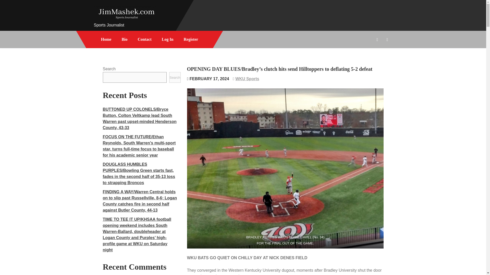 The image size is (490, 275). Describe the element at coordinates (168, 39) in the screenshot. I see `Log In` at that location.